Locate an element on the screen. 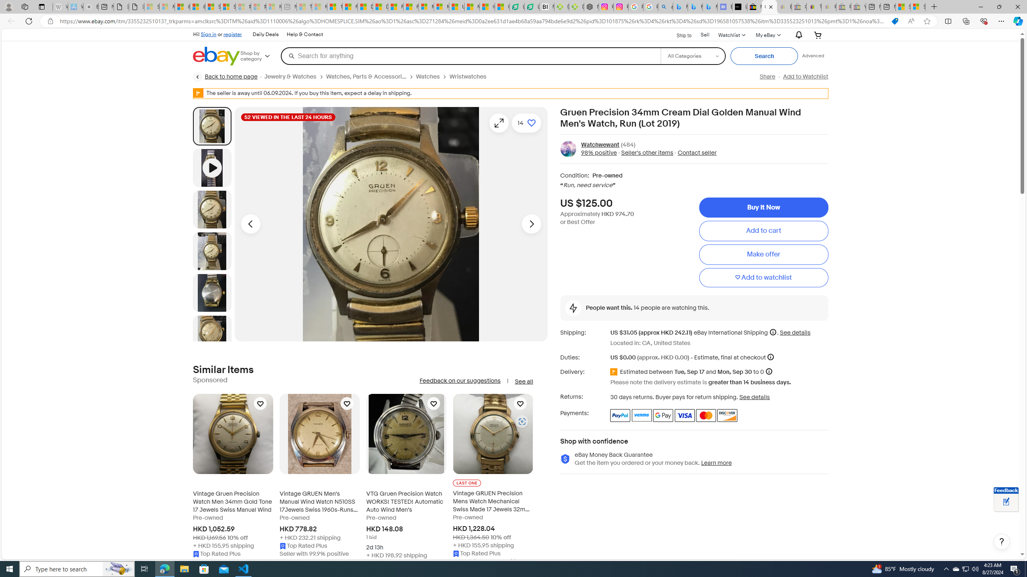  AutomationID: gh-eb-Alerts is located at coordinates (798, 35).